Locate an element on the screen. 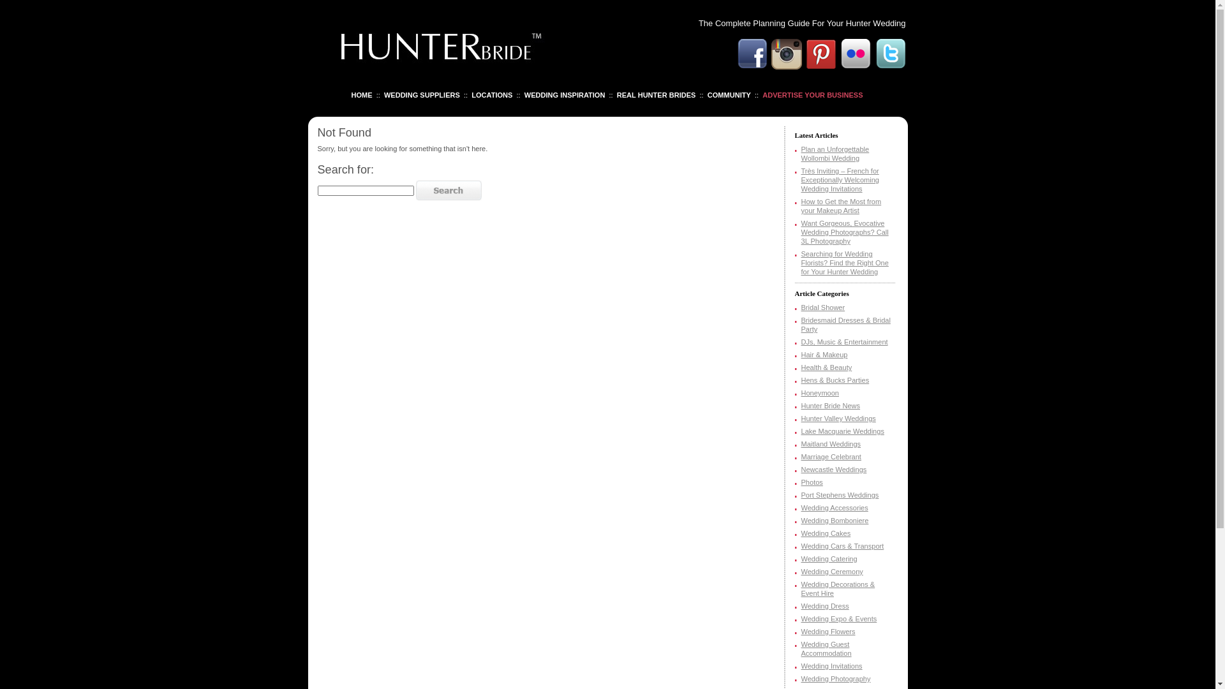  Plan an Unforgettable Wollombi Wedding is located at coordinates (836, 154).